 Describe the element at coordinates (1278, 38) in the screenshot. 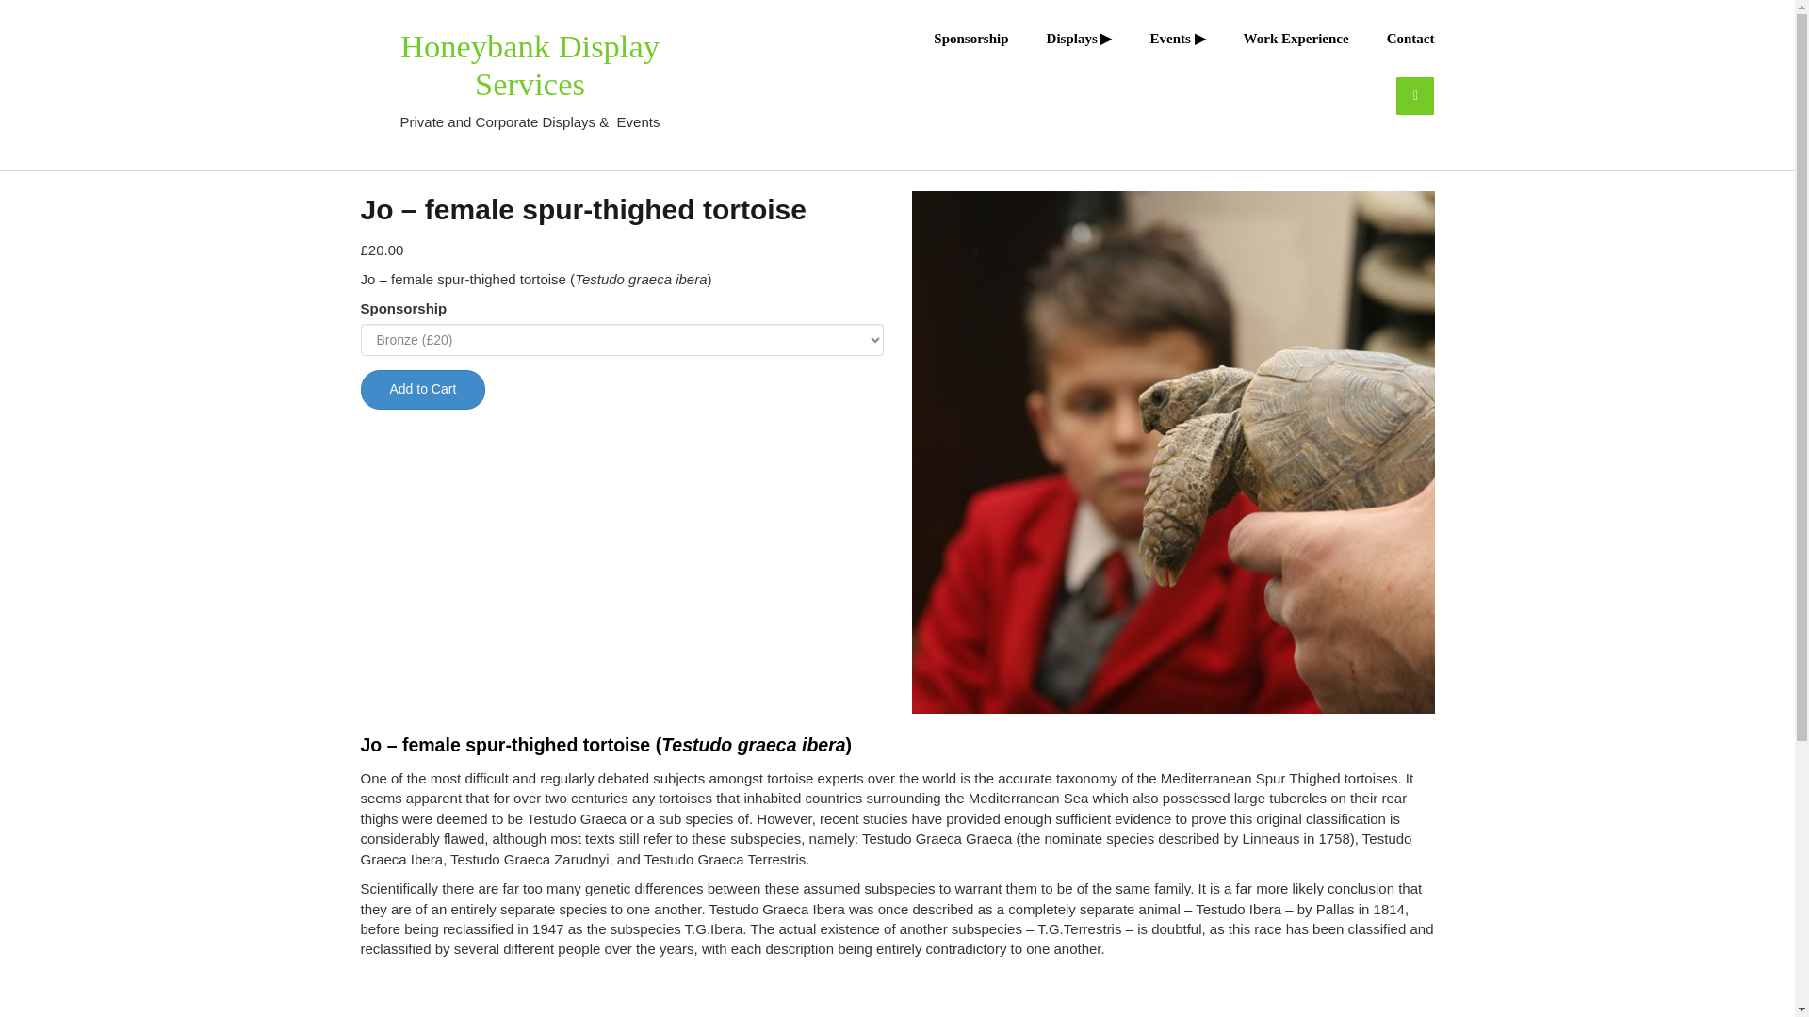

I see `Work Experience` at that location.